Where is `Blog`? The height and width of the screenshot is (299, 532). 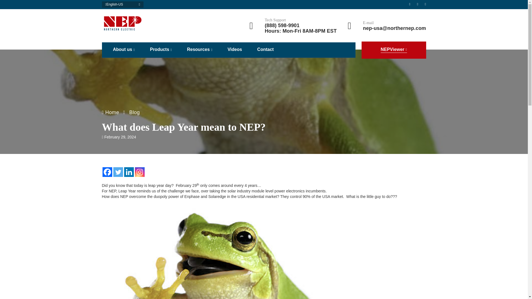
Blog is located at coordinates (134, 112).